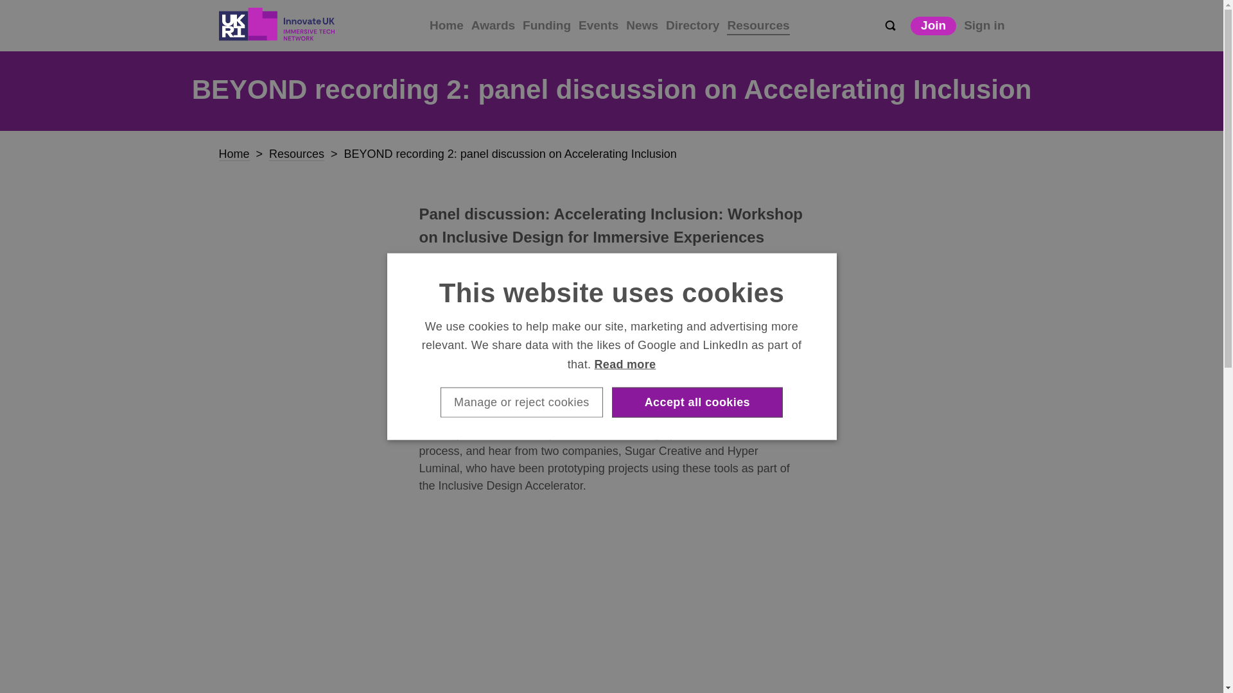 The image size is (1233, 693). Describe the element at coordinates (233, 154) in the screenshot. I see `Home` at that location.